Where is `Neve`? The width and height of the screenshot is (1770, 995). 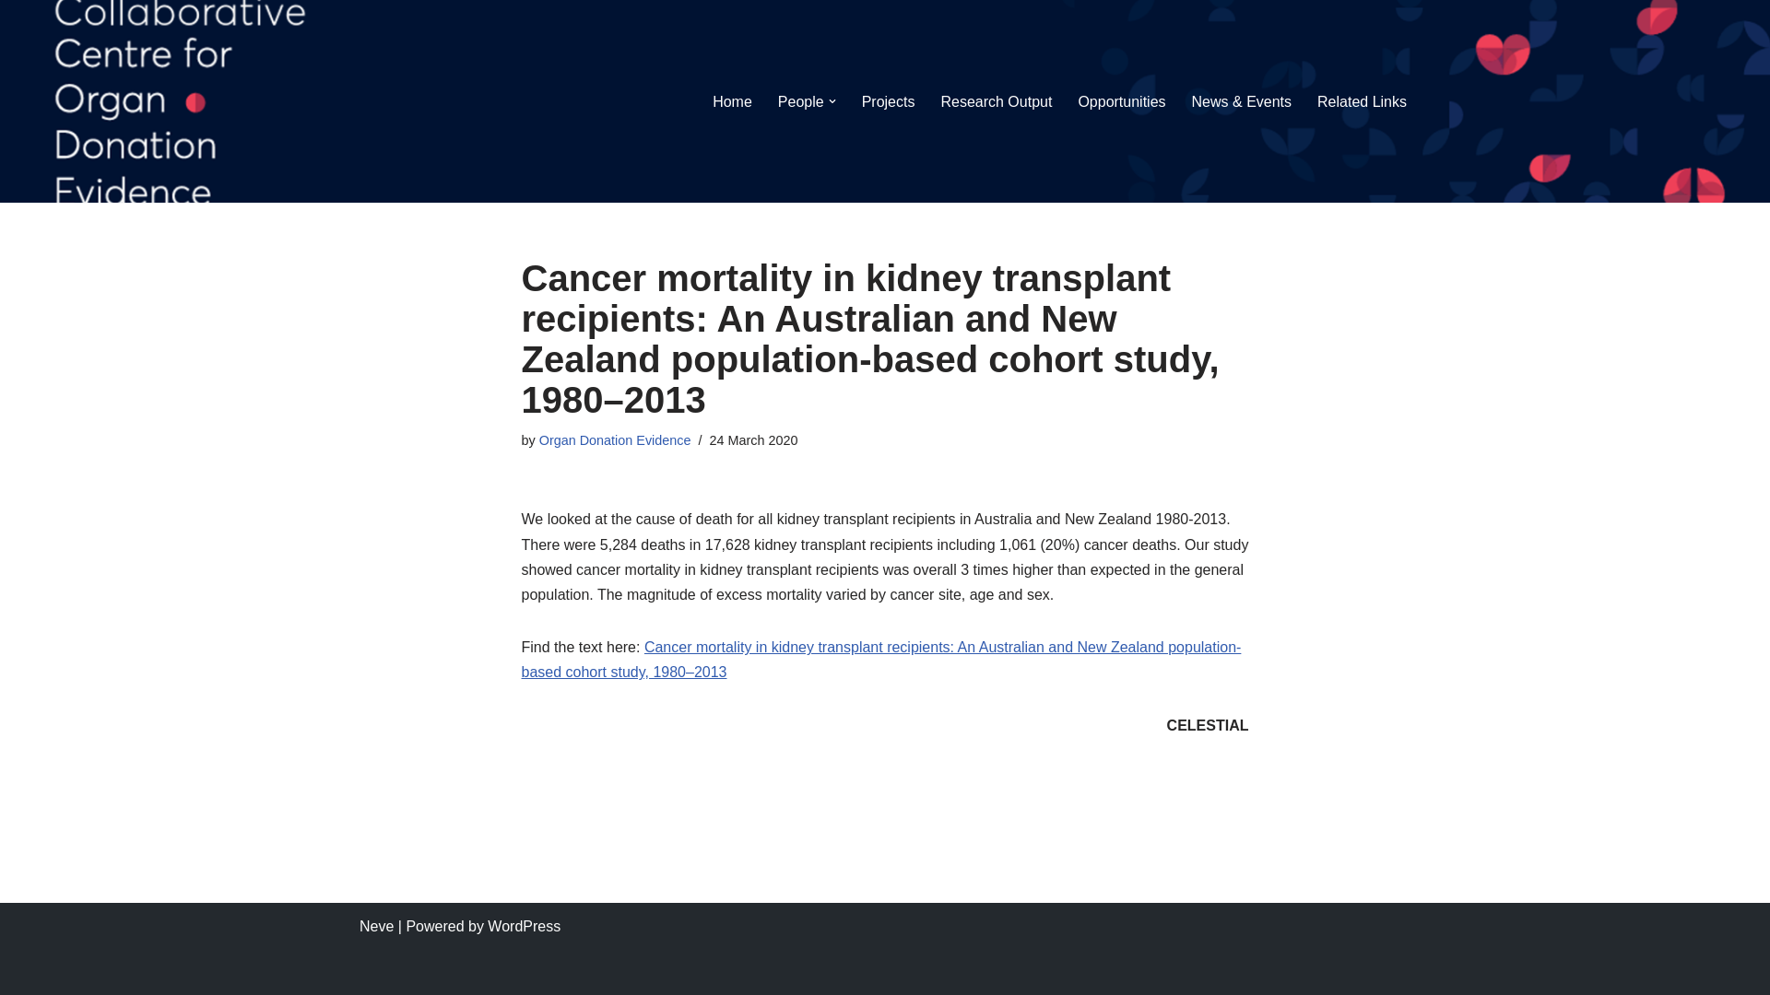 Neve is located at coordinates (376, 927).